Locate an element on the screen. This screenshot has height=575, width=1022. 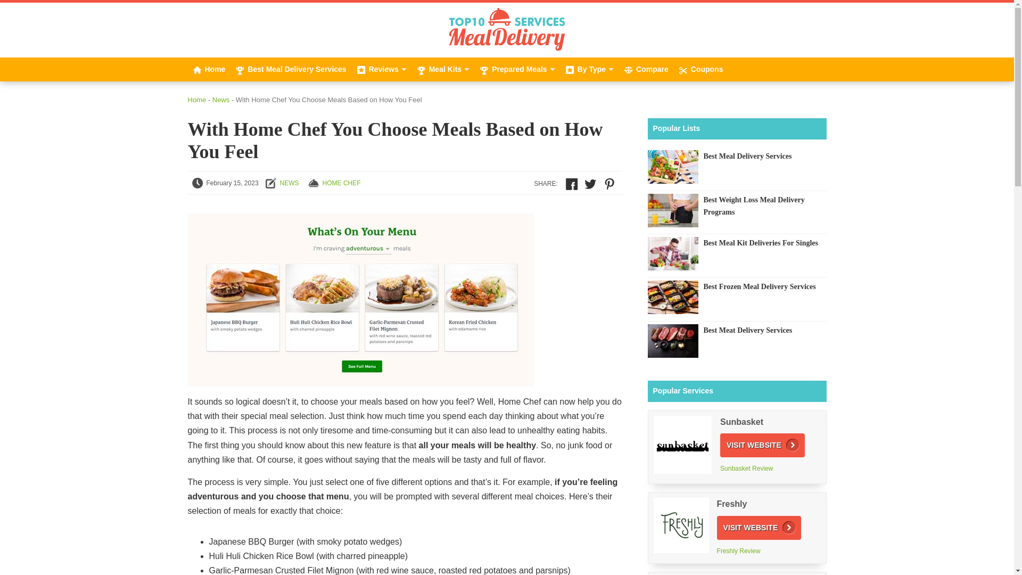
Best Frozen Meal Delivery Services is located at coordinates (672, 299).